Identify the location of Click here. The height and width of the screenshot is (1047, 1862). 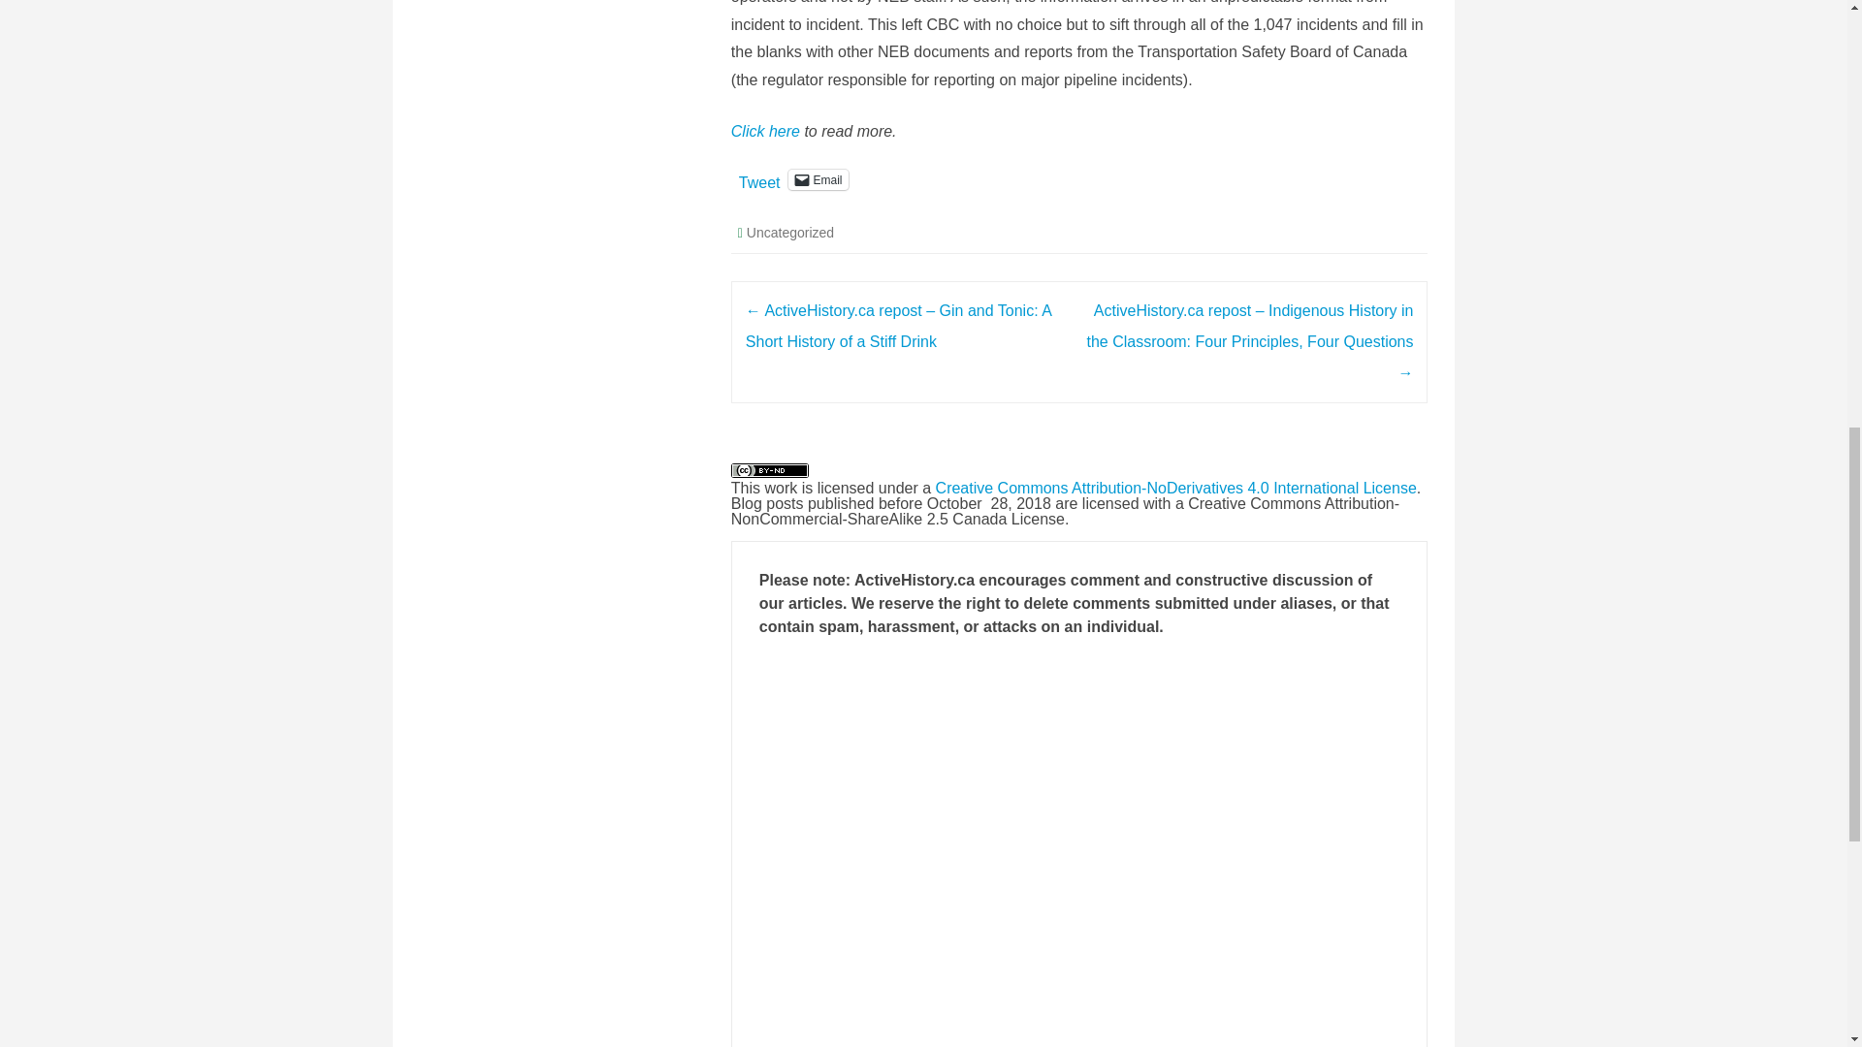
(766, 131).